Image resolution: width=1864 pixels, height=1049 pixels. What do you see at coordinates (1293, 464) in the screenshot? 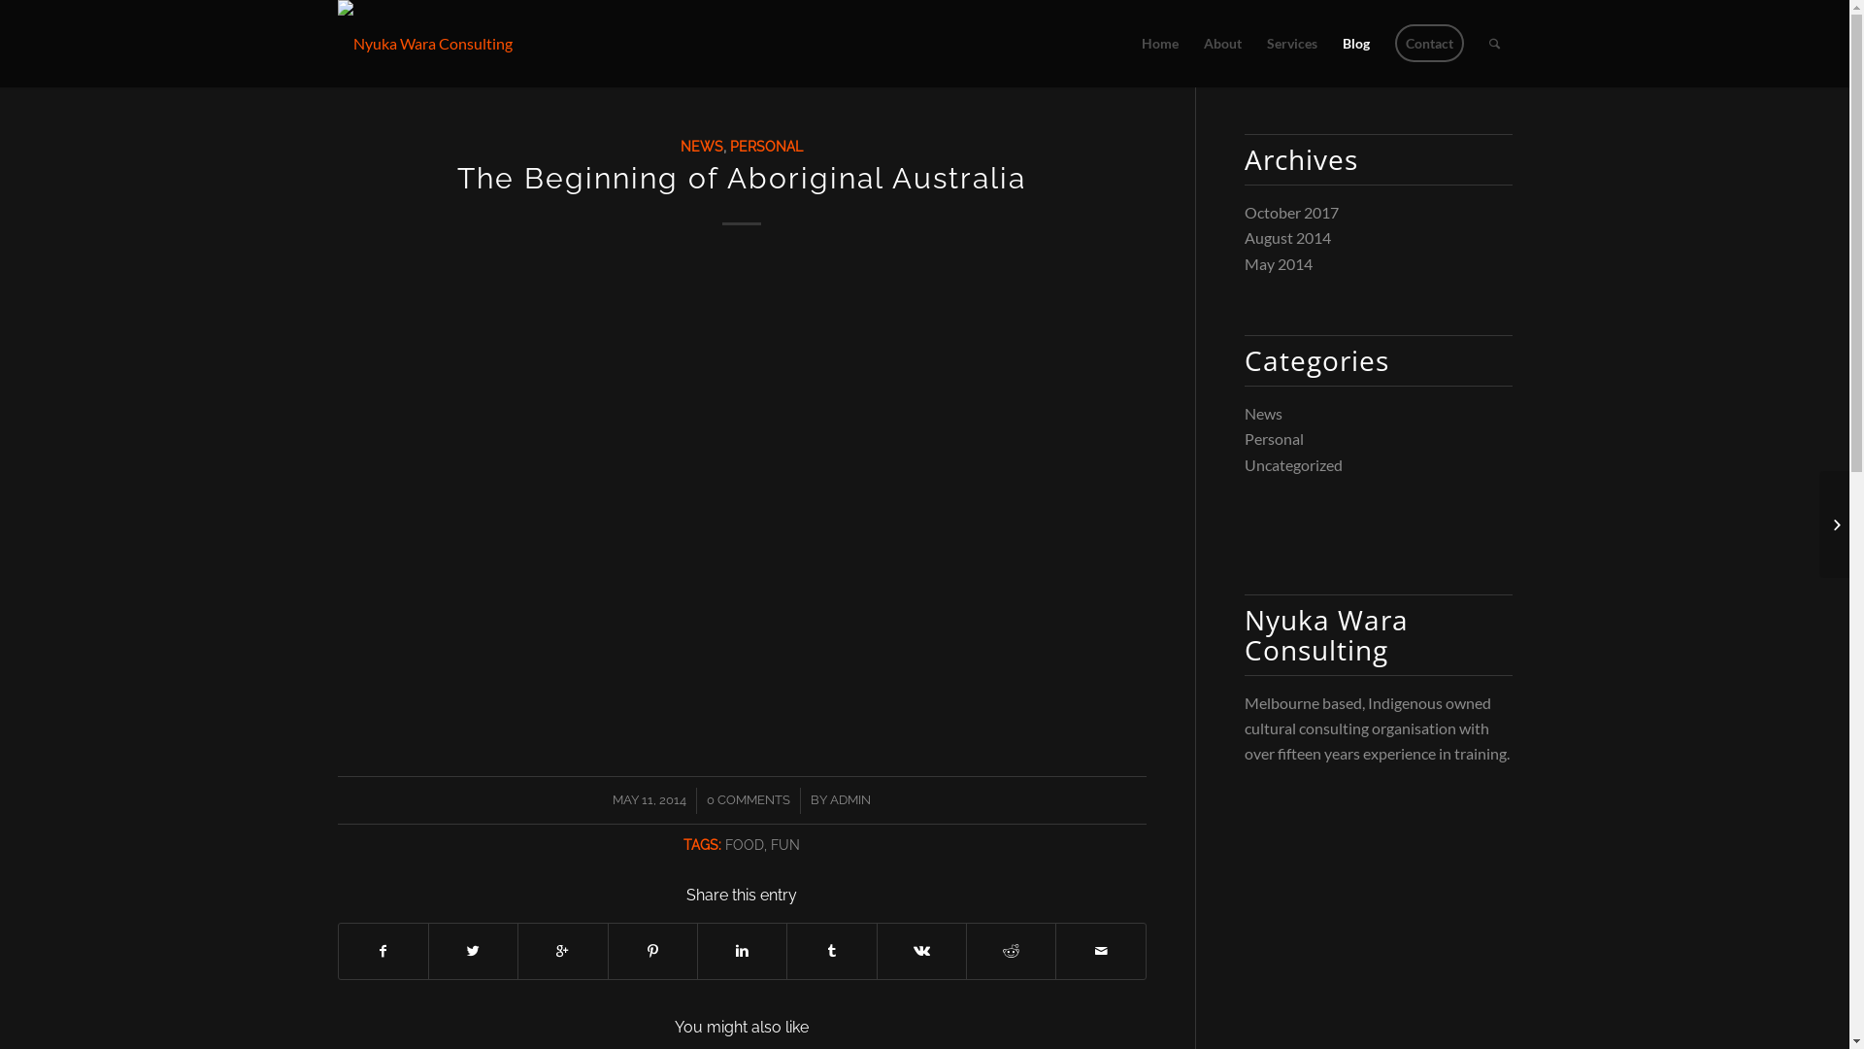
I see `Uncategorized` at bounding box center [1293, 464].